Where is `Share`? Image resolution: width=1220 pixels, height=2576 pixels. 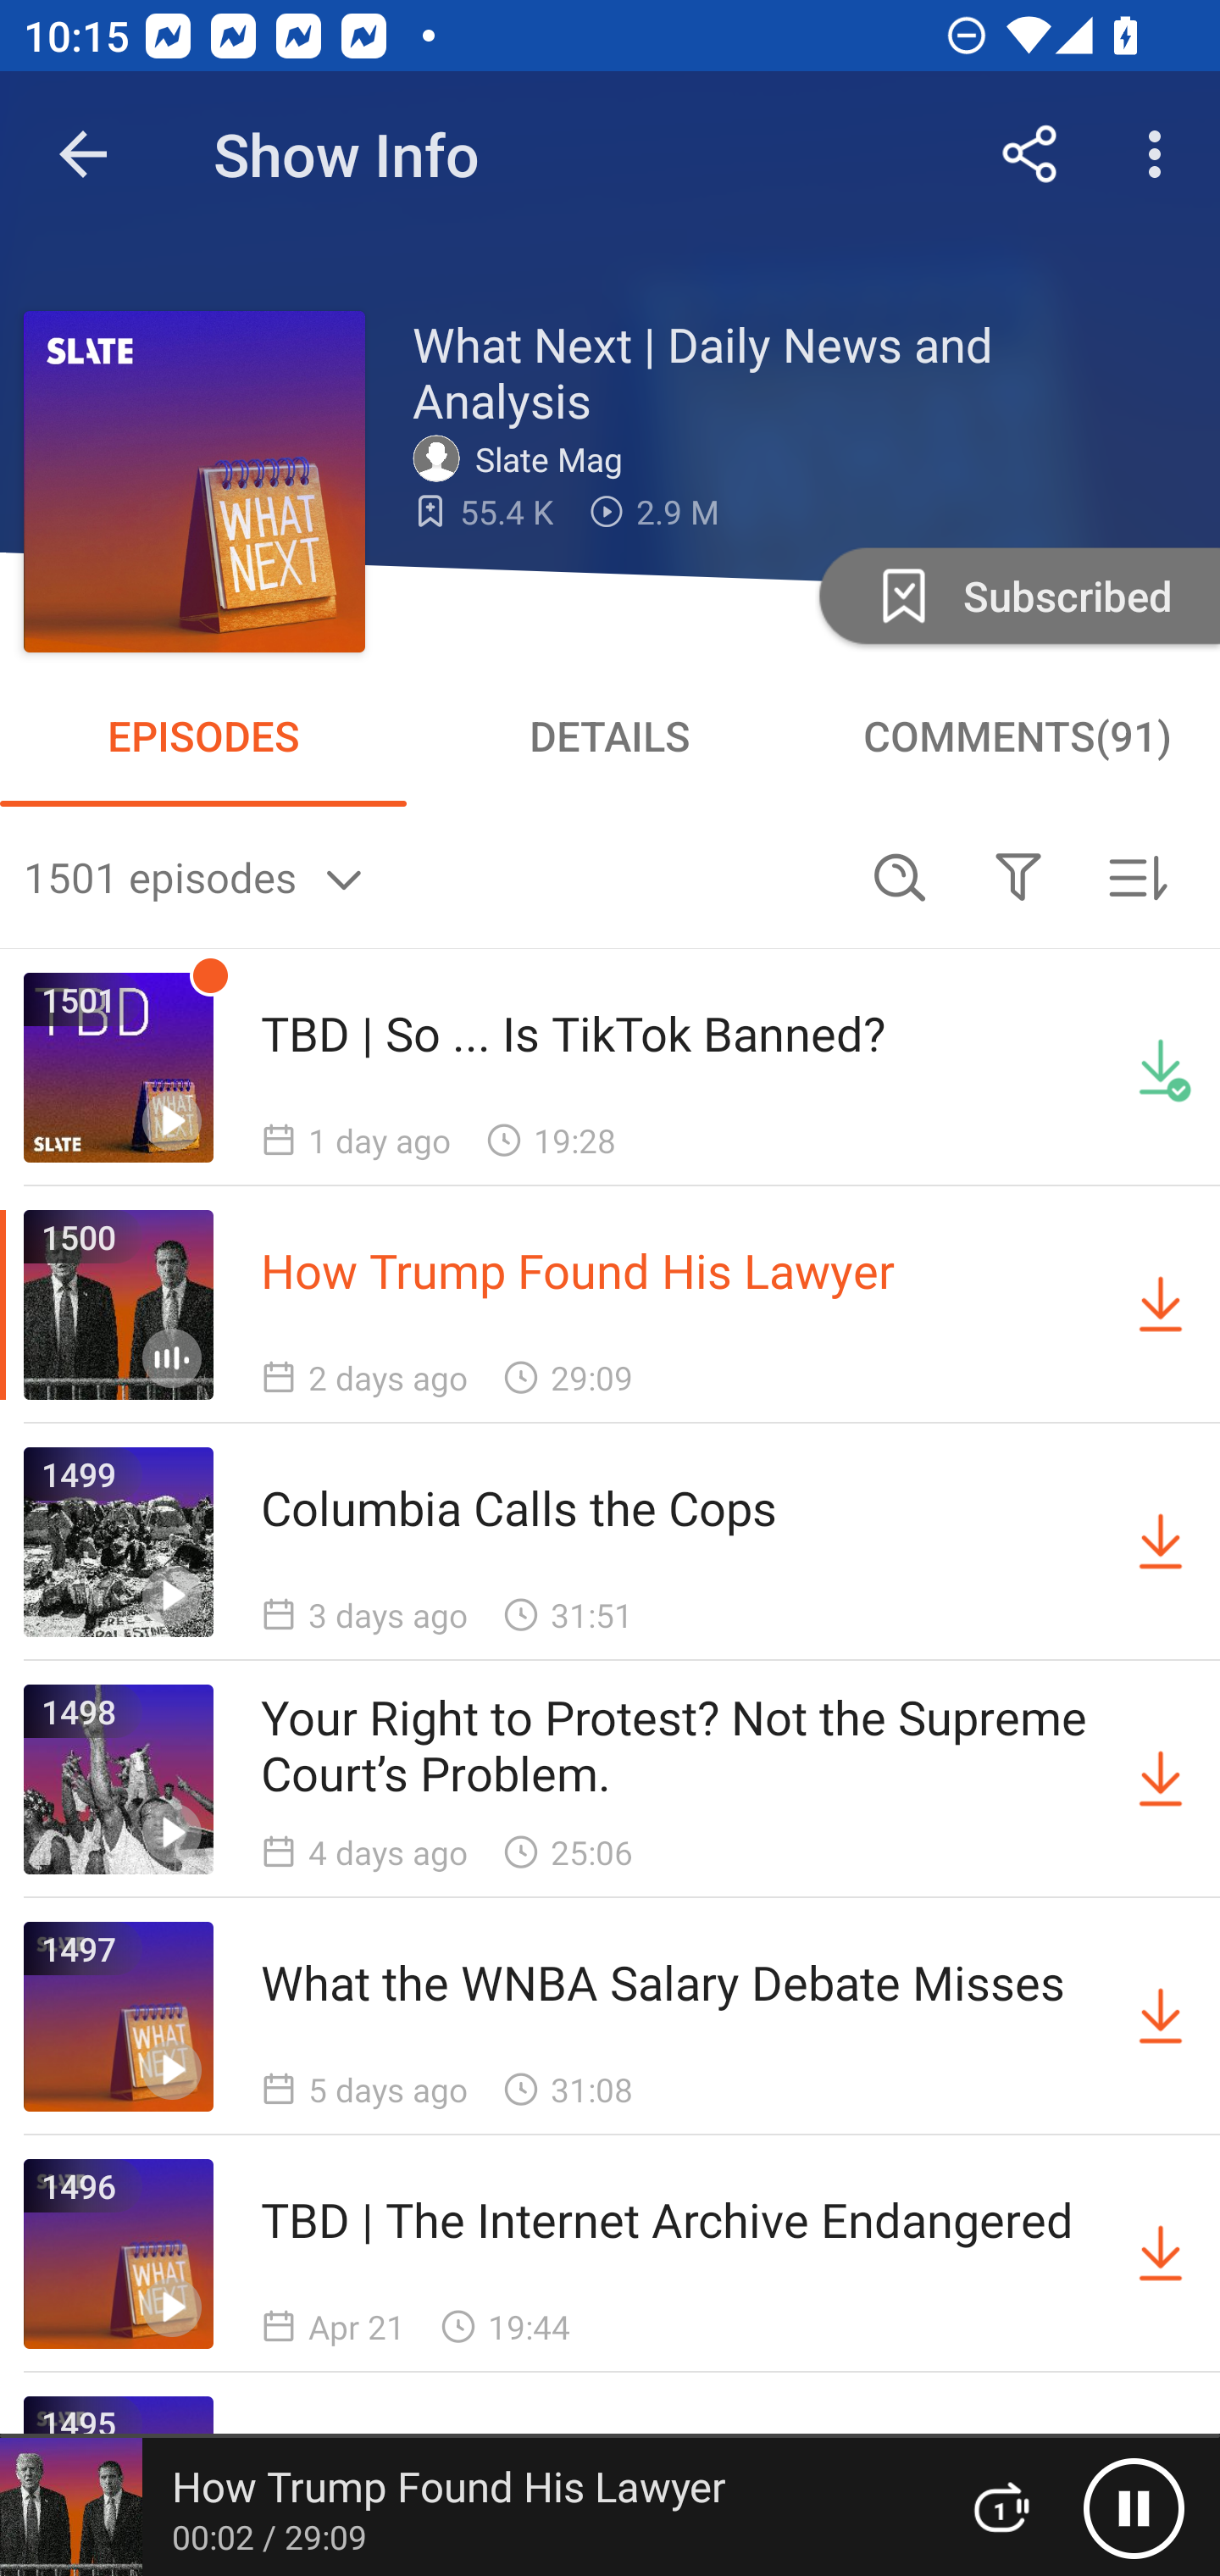
Share is located at coordinates (1030, 154).